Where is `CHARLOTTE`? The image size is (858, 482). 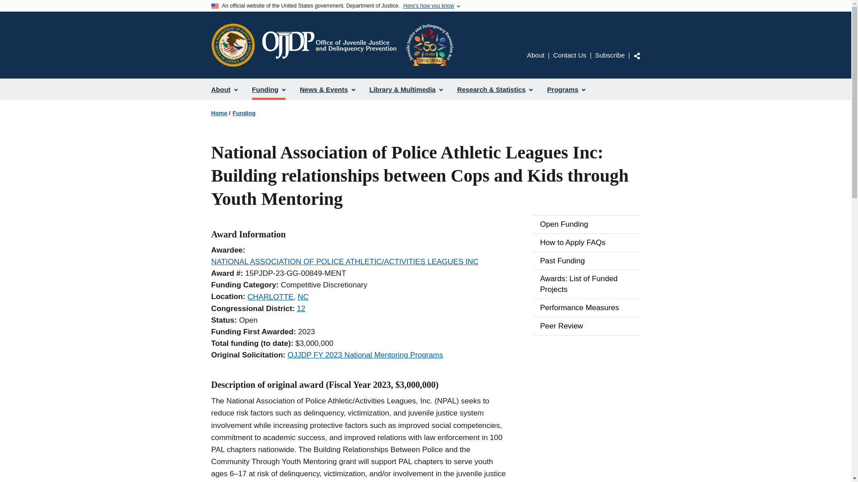
CHARLOTTE is located at coordinates (270, 297).